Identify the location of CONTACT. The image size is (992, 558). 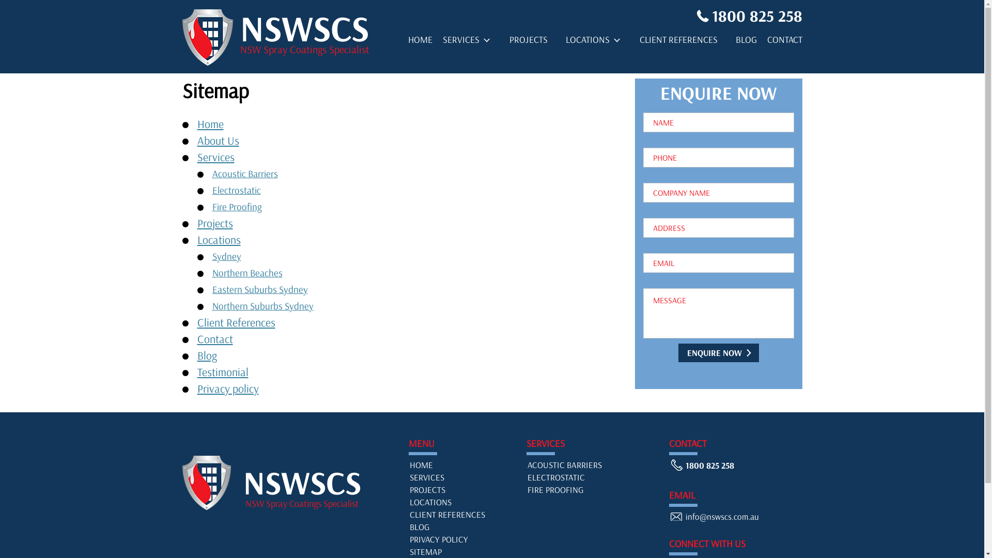
(784, 41).